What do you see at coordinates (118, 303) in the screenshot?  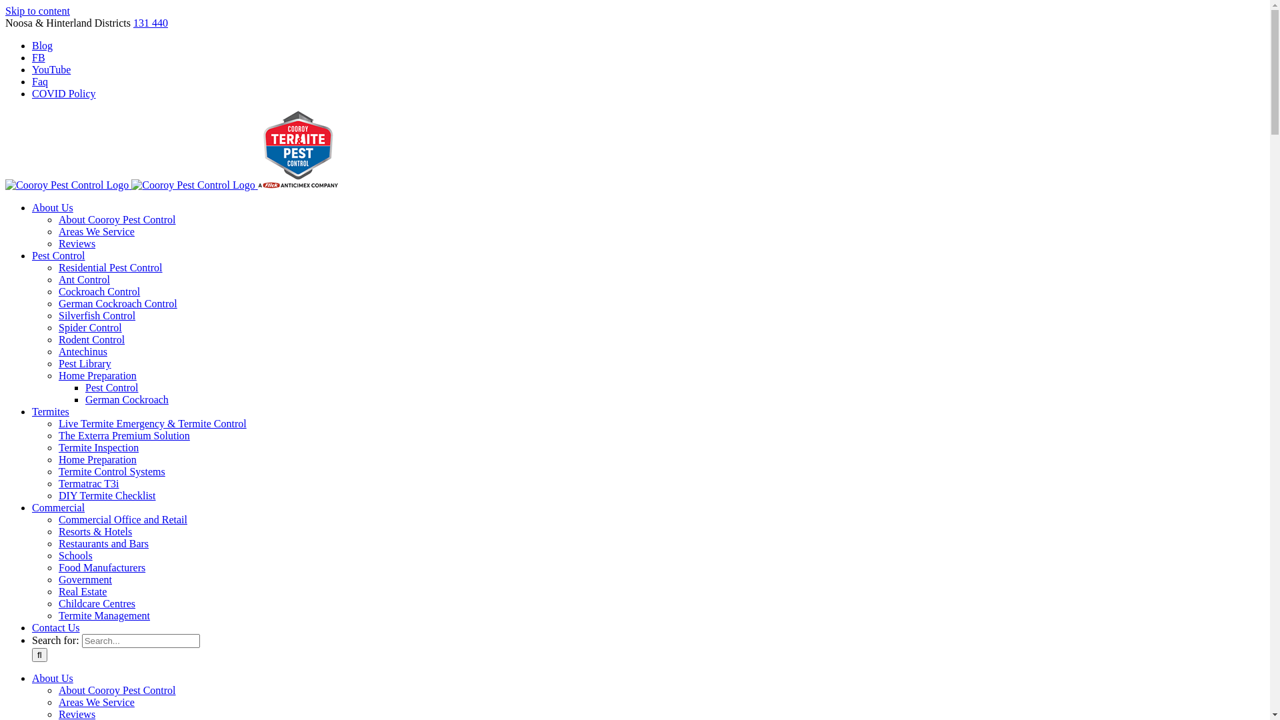 I see `German Cockroach Control` at bounding box center [118, 303].